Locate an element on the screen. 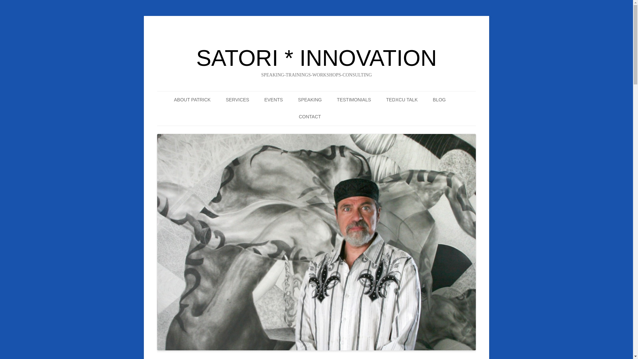 This screenshot has width=638, height=359. EVENTS is located at coordinates (273, 100).